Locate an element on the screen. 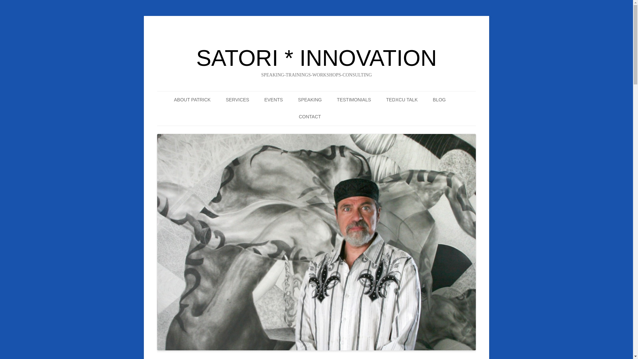 This screenshot has width=638, height=359. EVENTS is located at coordinates (273, 100).